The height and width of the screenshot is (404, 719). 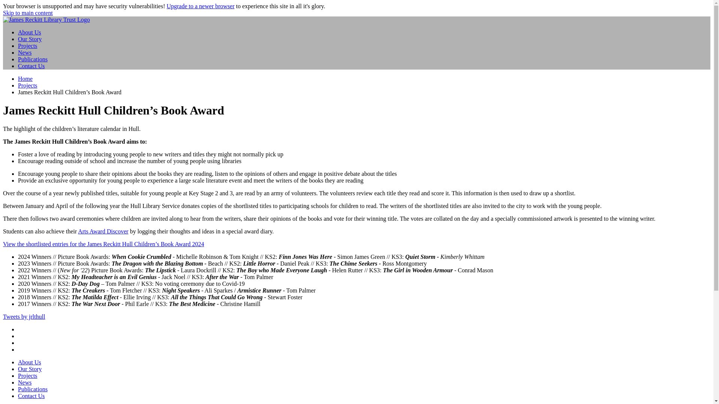 I want to click on Publications, so click(x=33, y=389).